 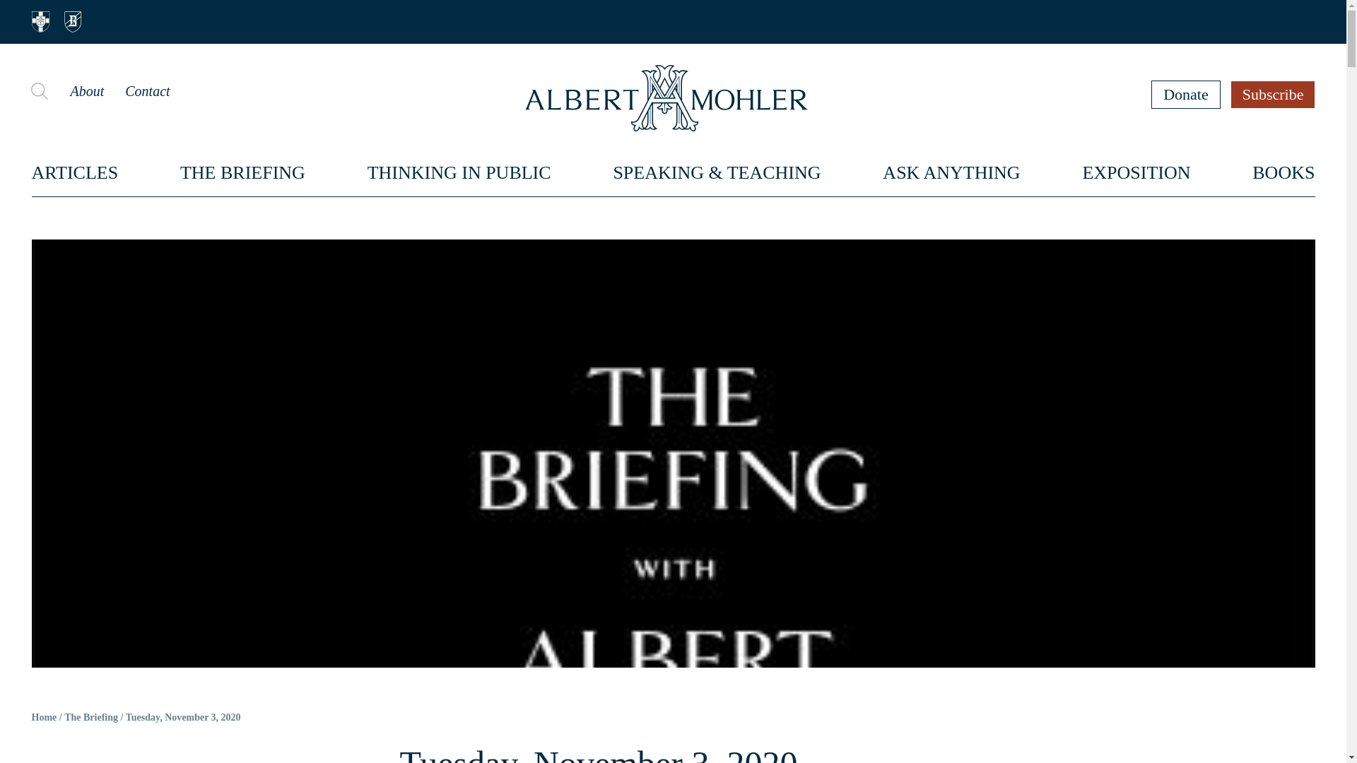 I want to click on Donate, so click(x=1186, y=94).